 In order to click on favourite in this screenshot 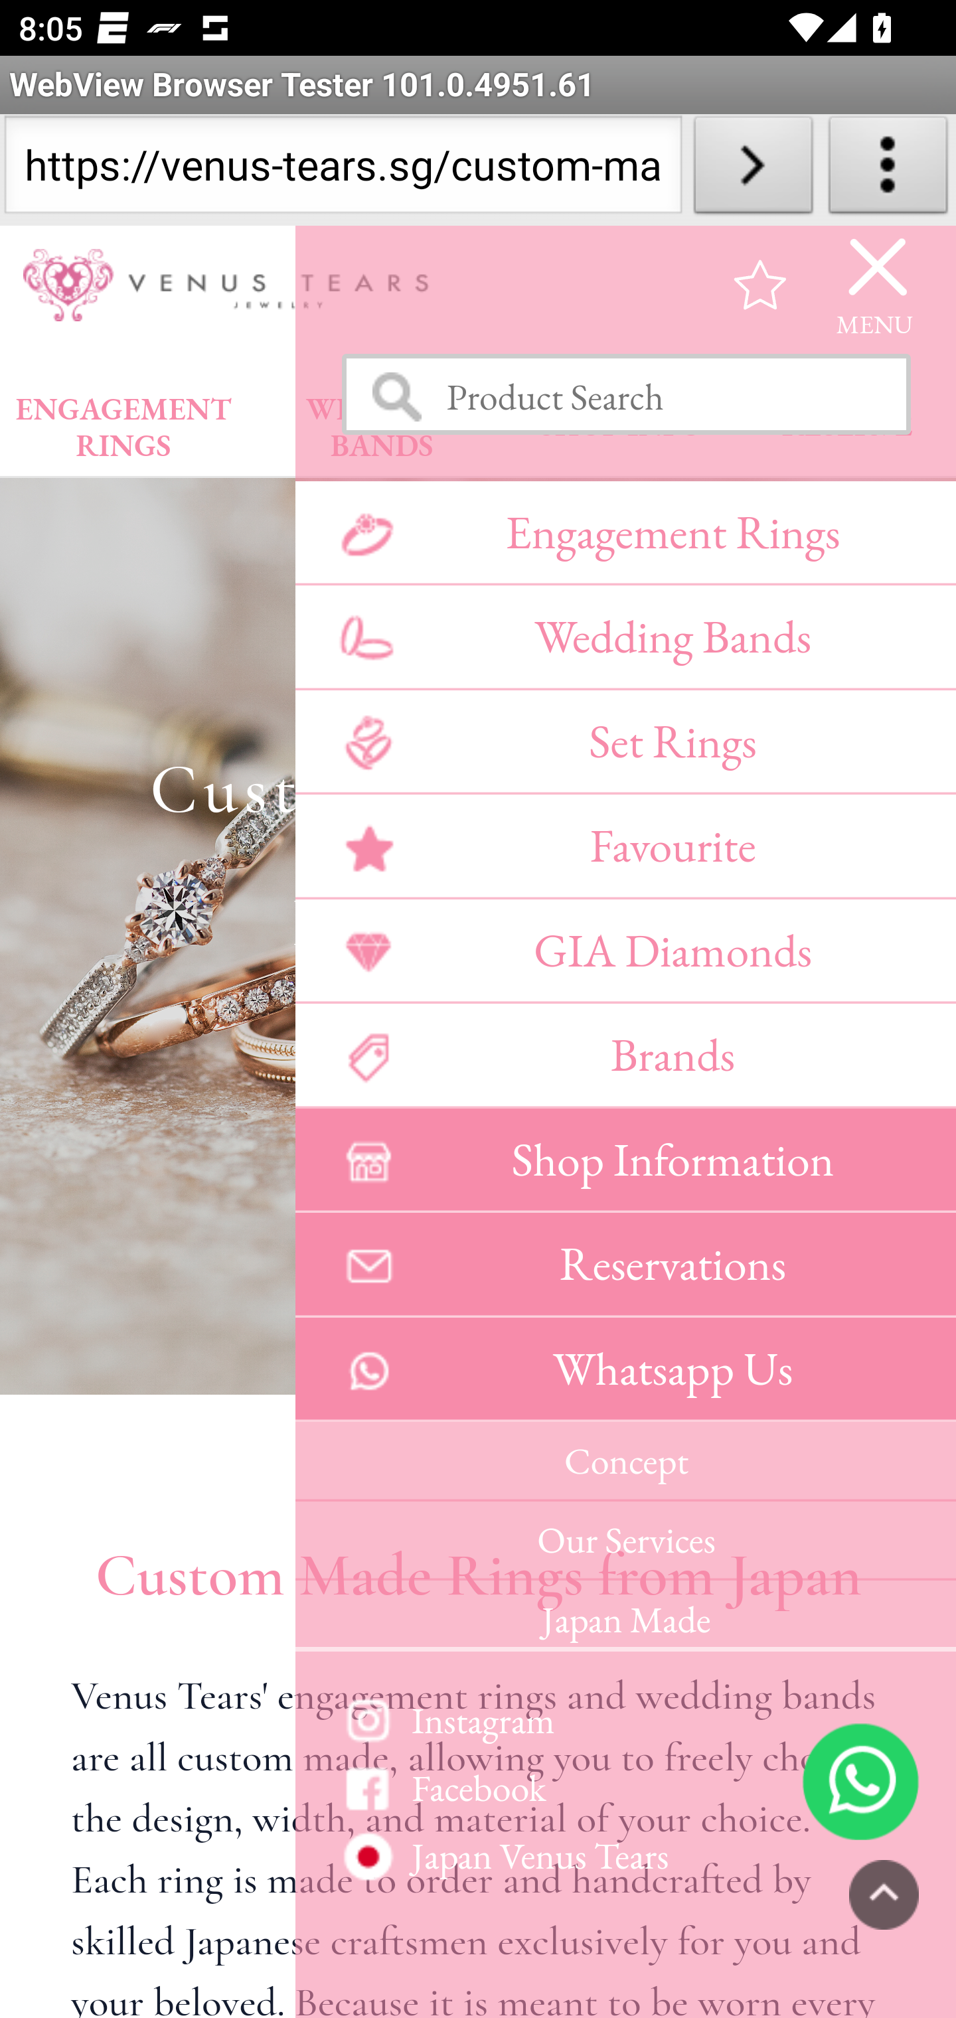, I will do `click(761, 284)`.